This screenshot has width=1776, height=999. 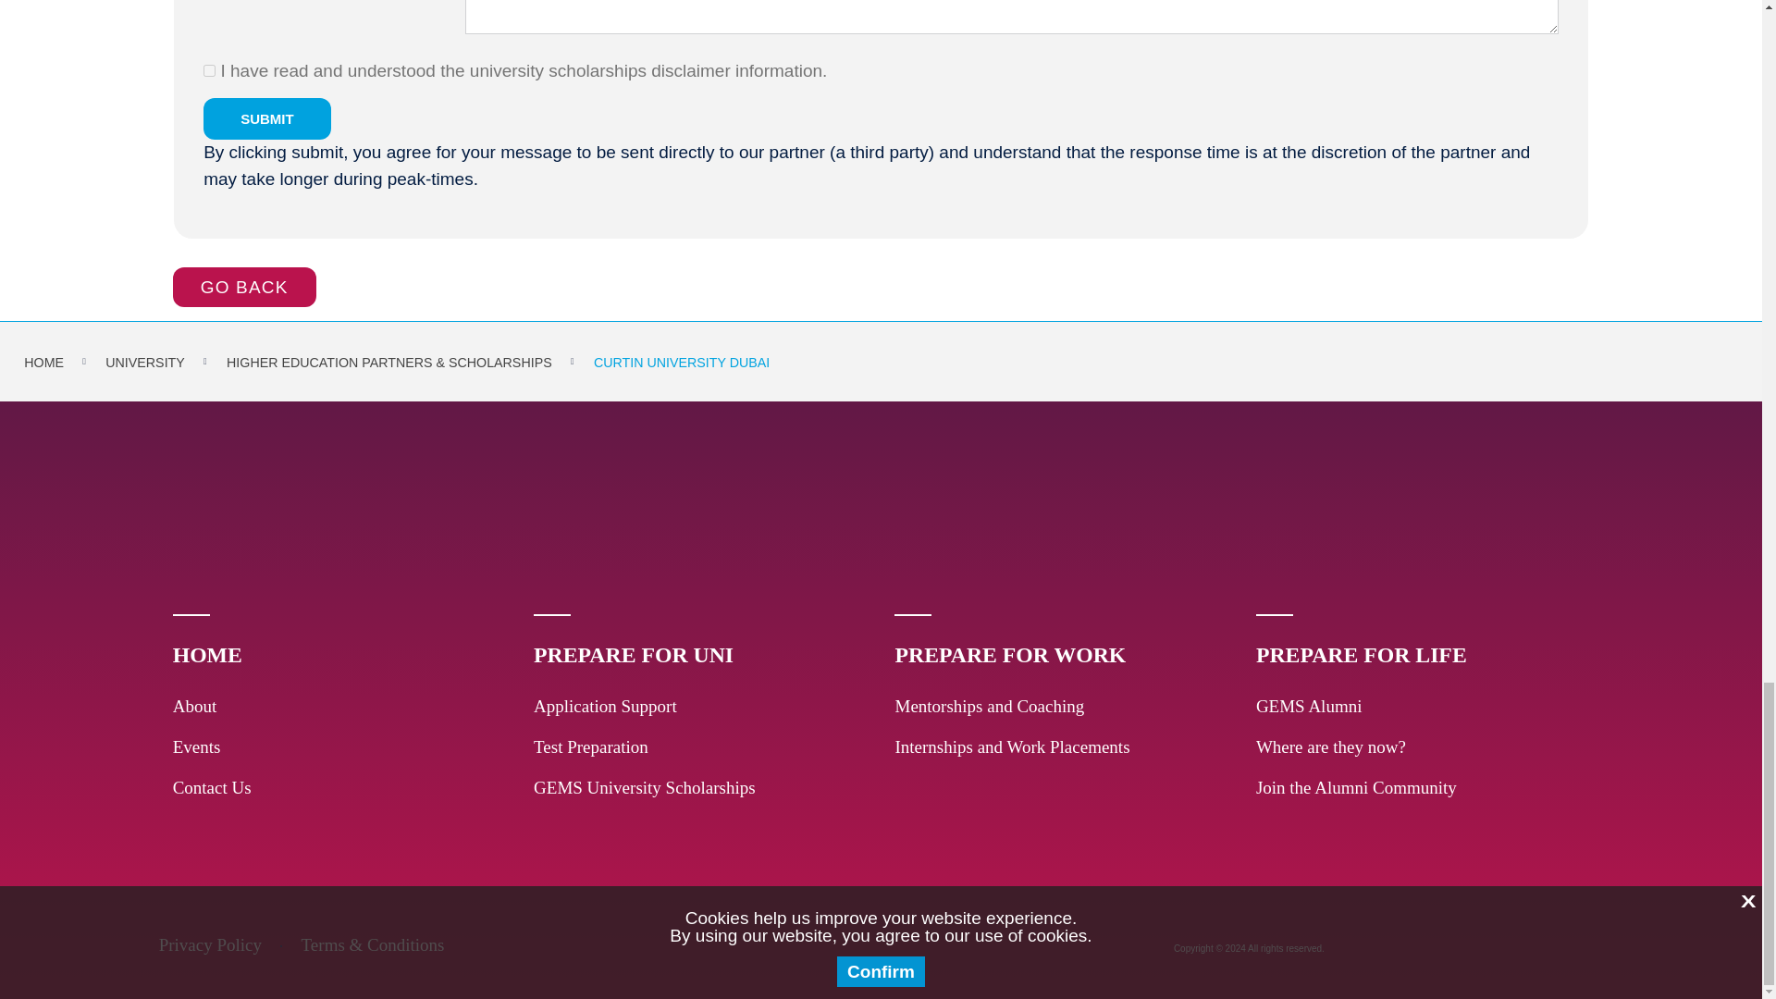 What do you see at coordinates (244, 287) in the screenshot?
I see `GO BACK` at bounding box center [244, 287].